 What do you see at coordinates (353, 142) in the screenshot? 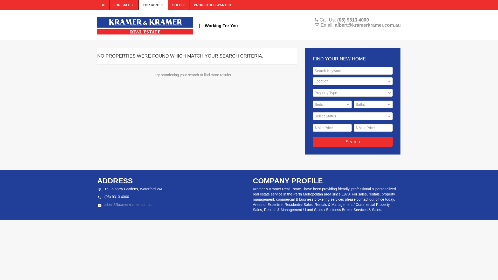
I see `Search` at bounding box center [353, 142].